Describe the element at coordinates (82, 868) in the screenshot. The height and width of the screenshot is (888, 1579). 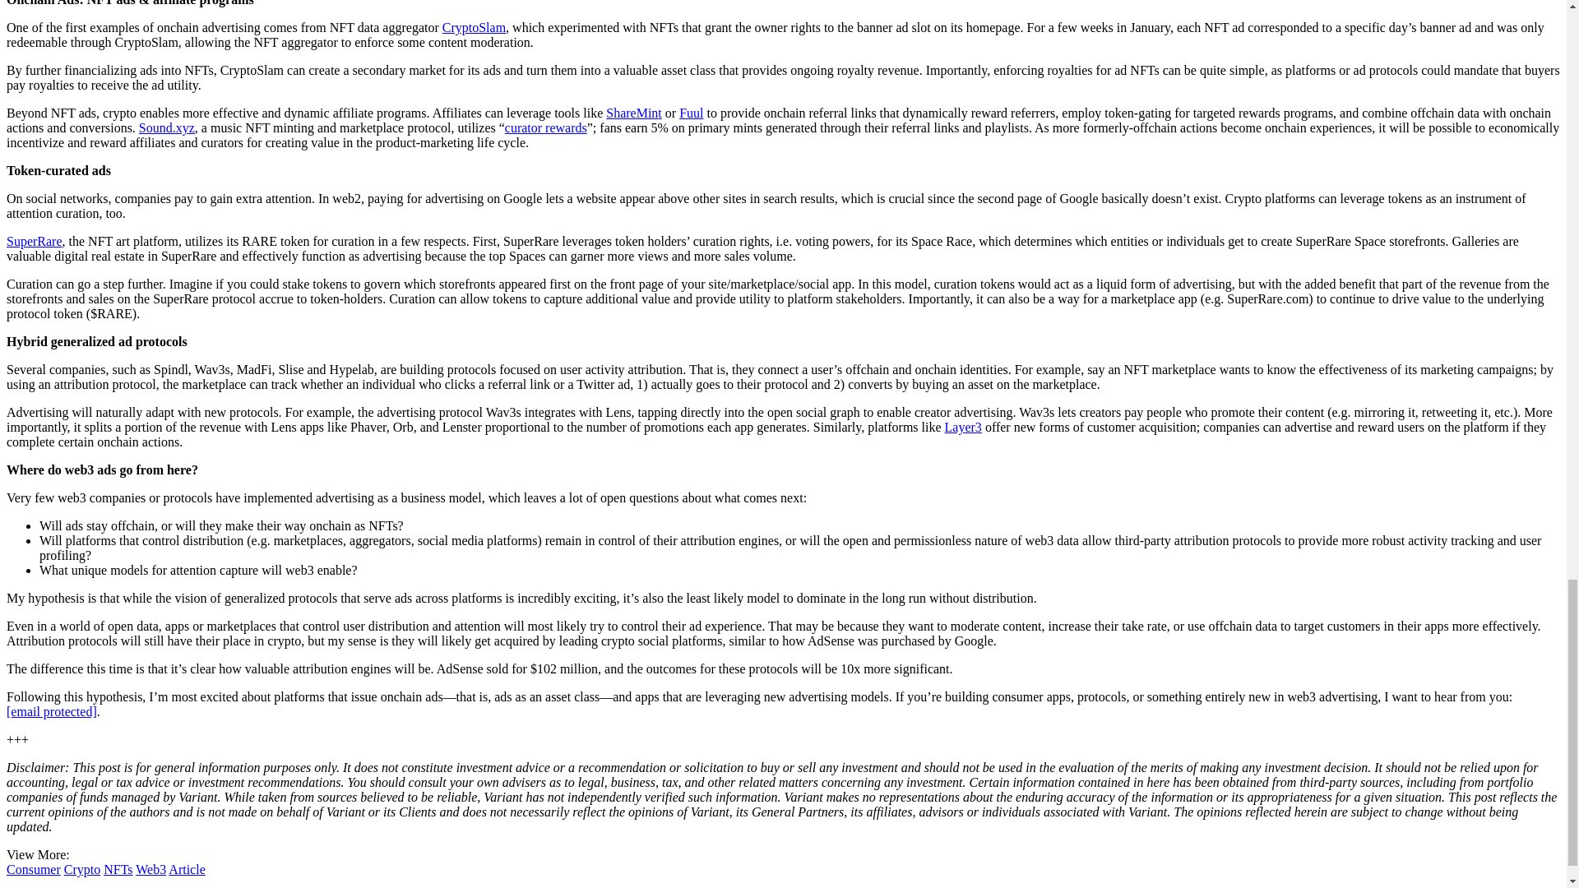
I see `Crypto` at that location.